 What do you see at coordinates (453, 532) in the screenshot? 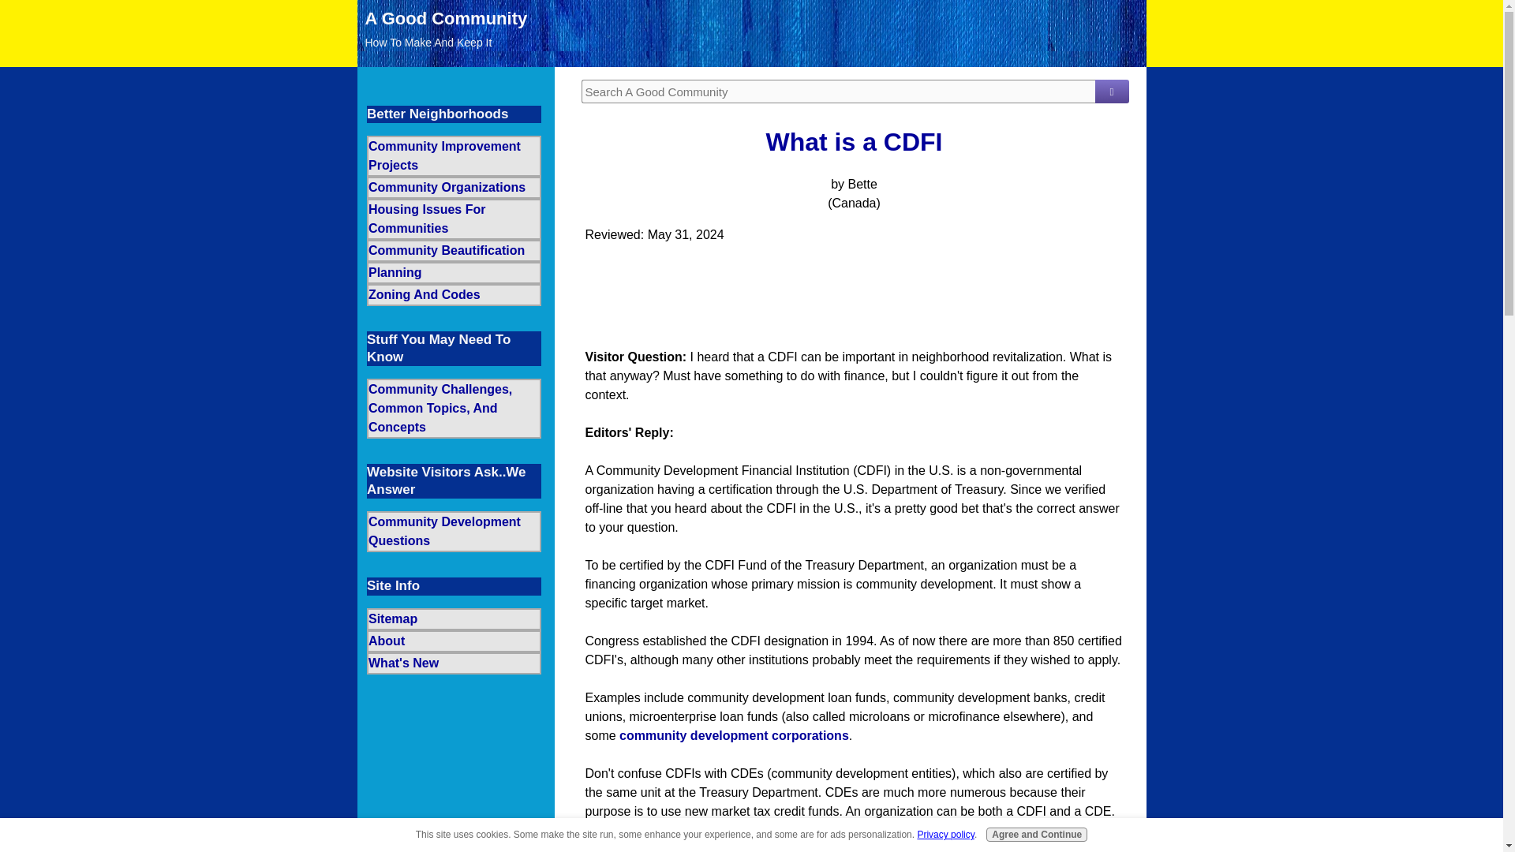
I see `Community Development Questions` at bounding box center [453, 532].